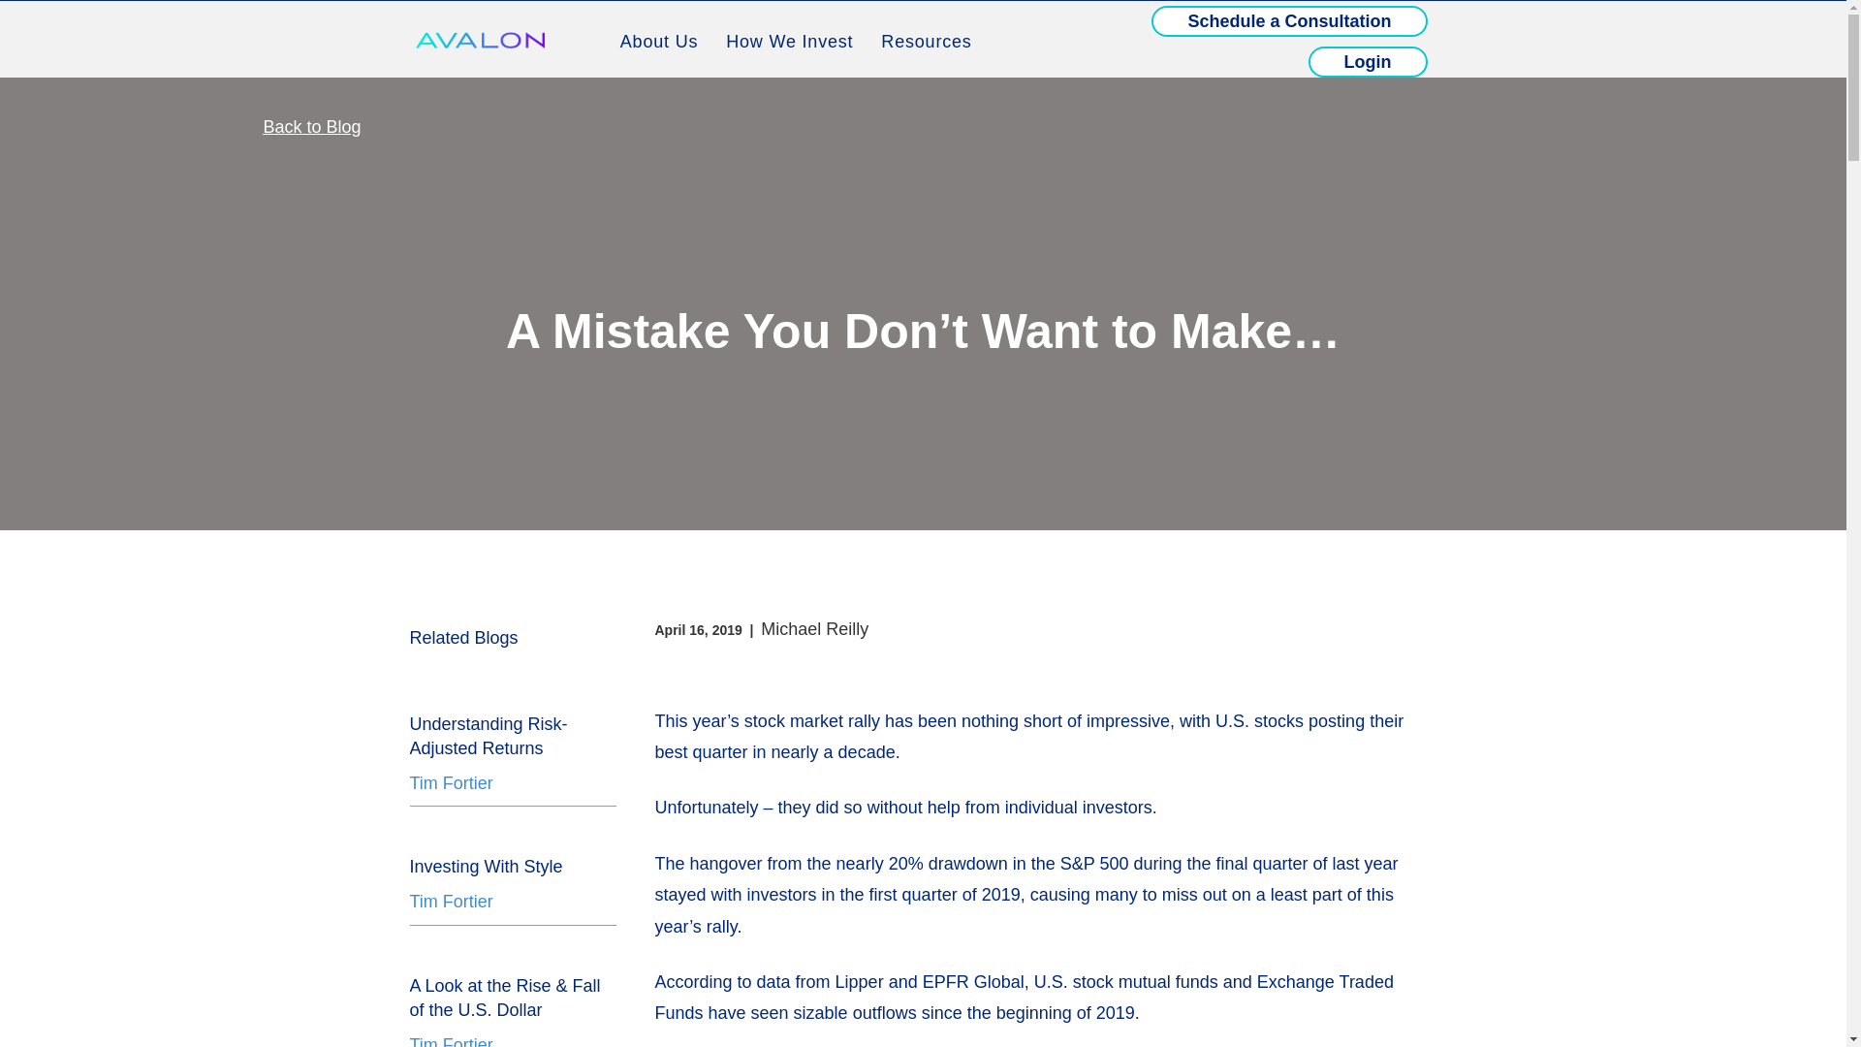 The height and width of the screenshot is (1047, 1861). Describe the element at coordinates (489, 735) in the screenshot. I see `Understanding Risk-Adjusted Returns` at that location.